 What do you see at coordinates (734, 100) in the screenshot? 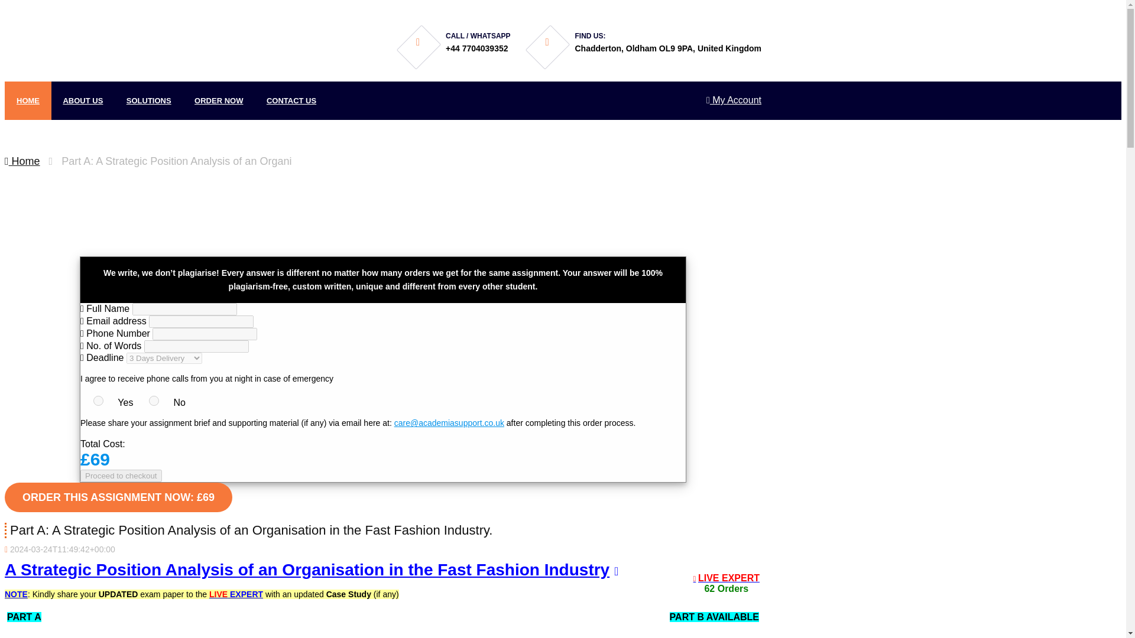
I see `My Account` at bounding box center [734, 100].